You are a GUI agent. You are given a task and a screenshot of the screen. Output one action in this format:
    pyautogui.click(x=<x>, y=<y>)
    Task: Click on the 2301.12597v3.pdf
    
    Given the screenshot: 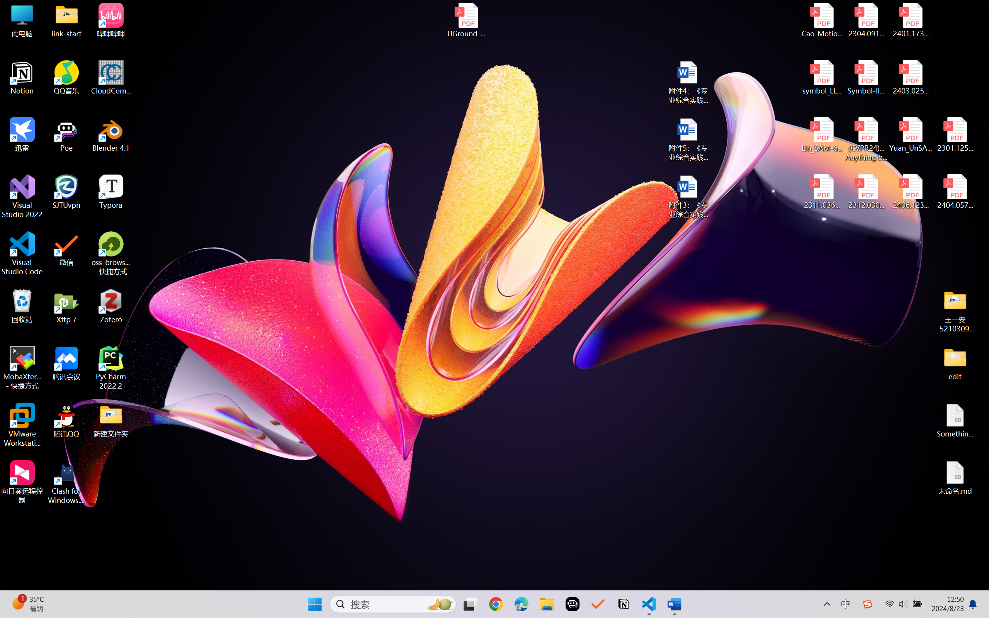 What is the action you would take?
    pyautogui.click(x=955, y=134)
    